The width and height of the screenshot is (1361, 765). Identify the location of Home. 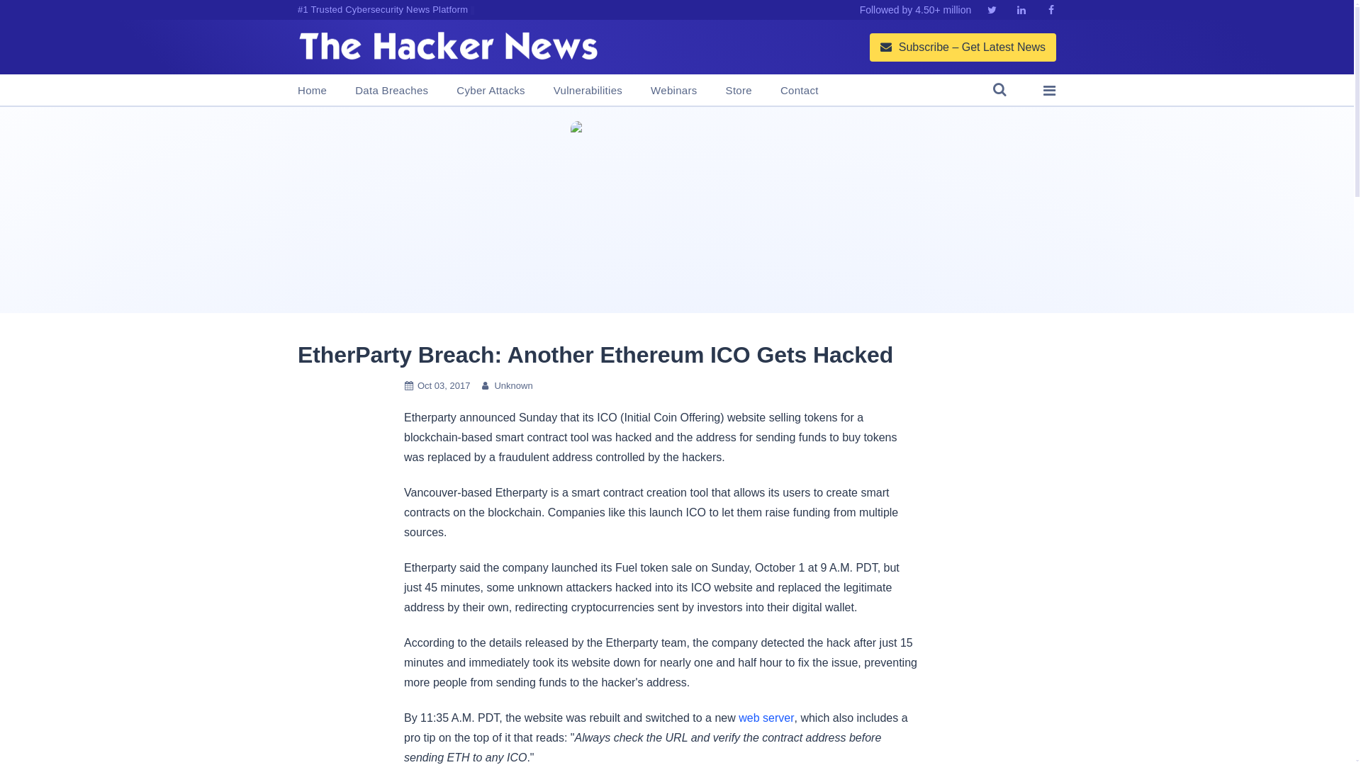
(312, 91).